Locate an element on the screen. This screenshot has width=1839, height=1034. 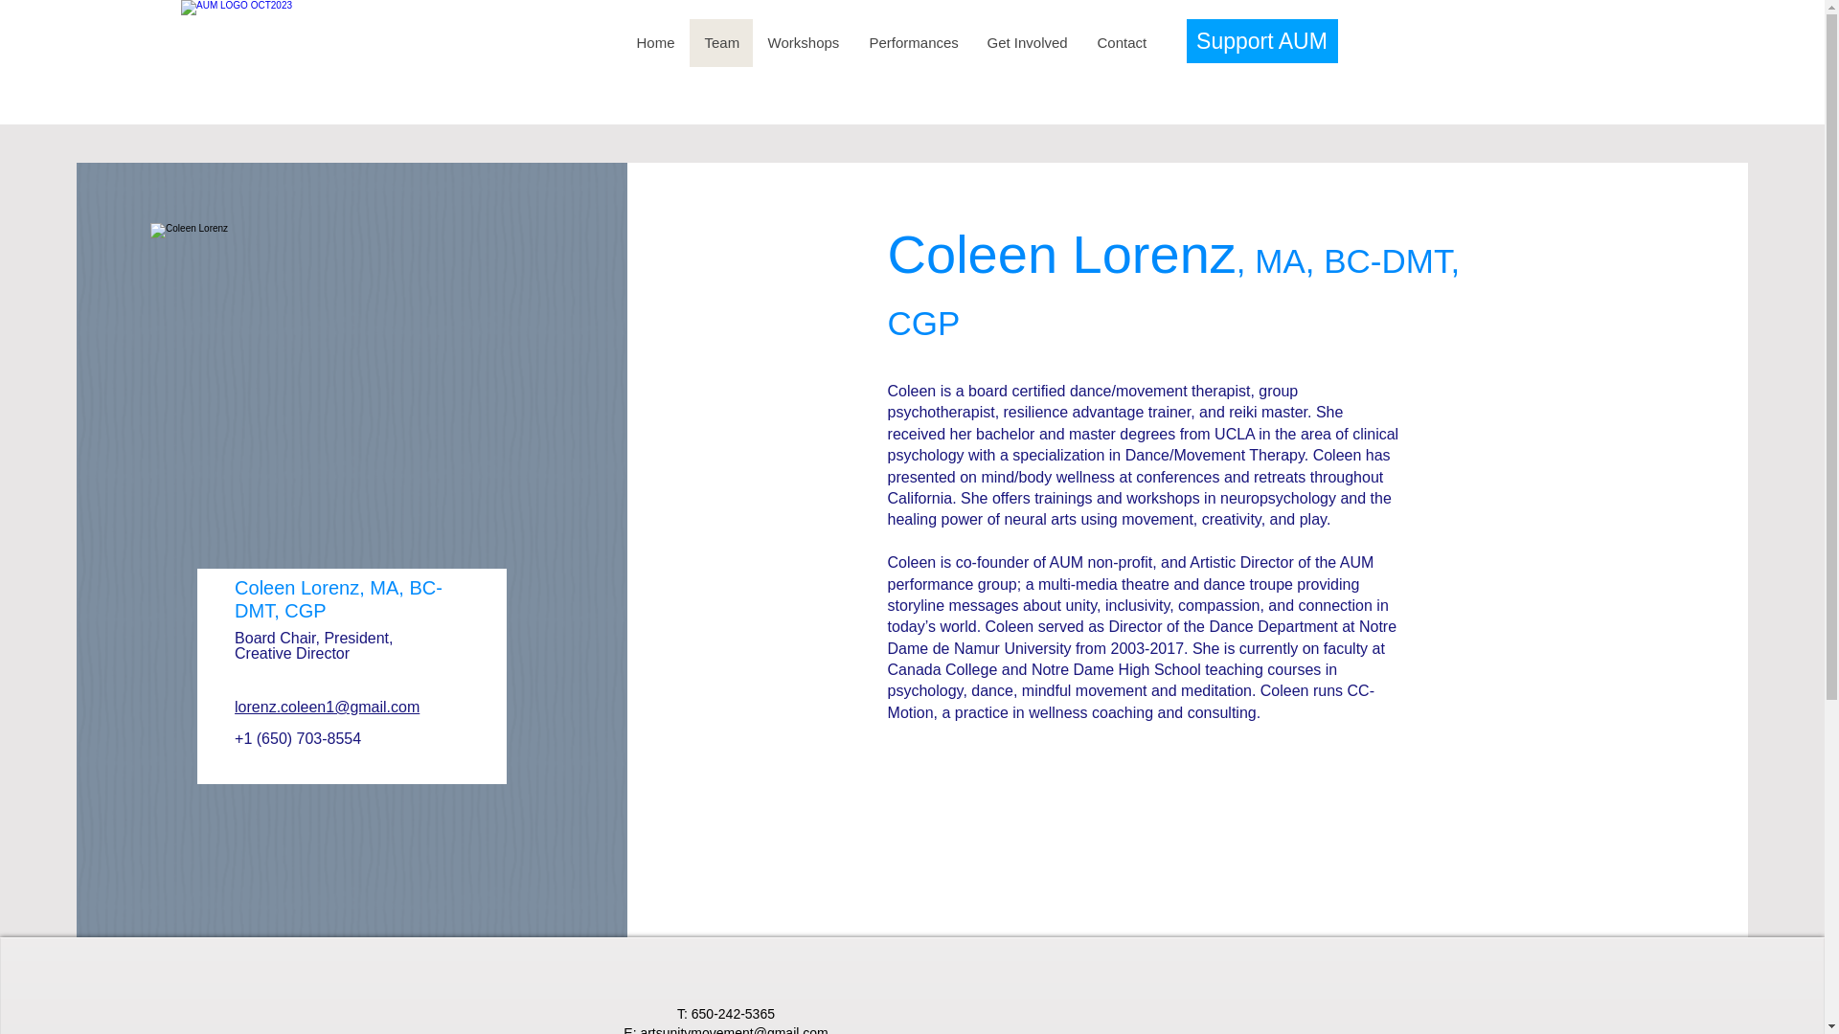
Support AUM is located at coordinates (1260, 40).